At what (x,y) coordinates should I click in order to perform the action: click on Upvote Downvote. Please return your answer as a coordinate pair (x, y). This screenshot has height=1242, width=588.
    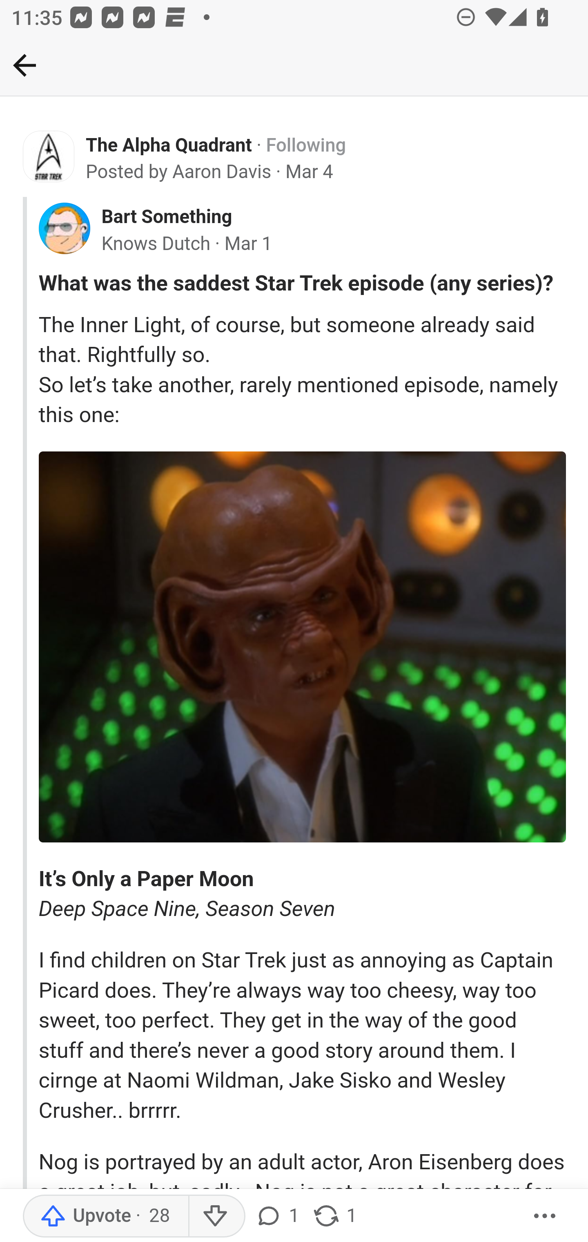
    Looking at the image, I should click on (137, 1216).